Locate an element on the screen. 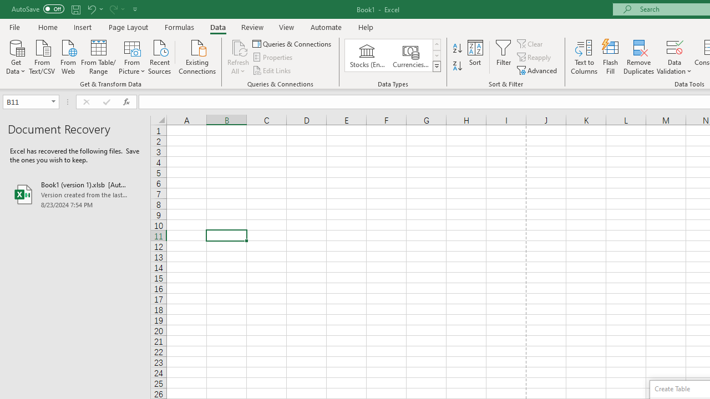 The image size is (710, 399). From Table/Range is located at coordinates (99, 56).